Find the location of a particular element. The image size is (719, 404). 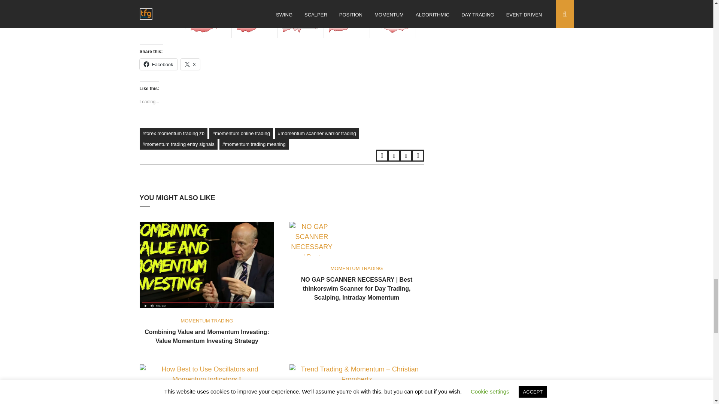

Click to share on Facebook is located at coordinates (158, 64).